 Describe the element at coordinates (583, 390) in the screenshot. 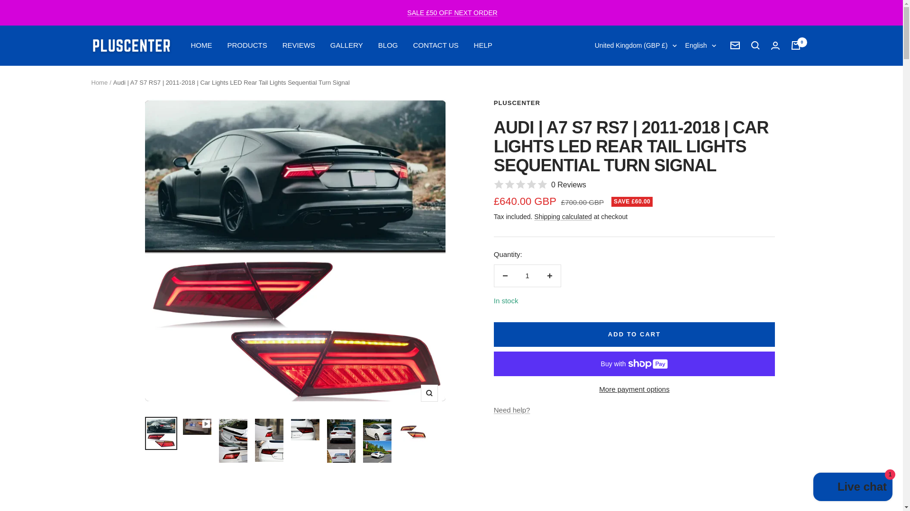

I see `BE` at that location.